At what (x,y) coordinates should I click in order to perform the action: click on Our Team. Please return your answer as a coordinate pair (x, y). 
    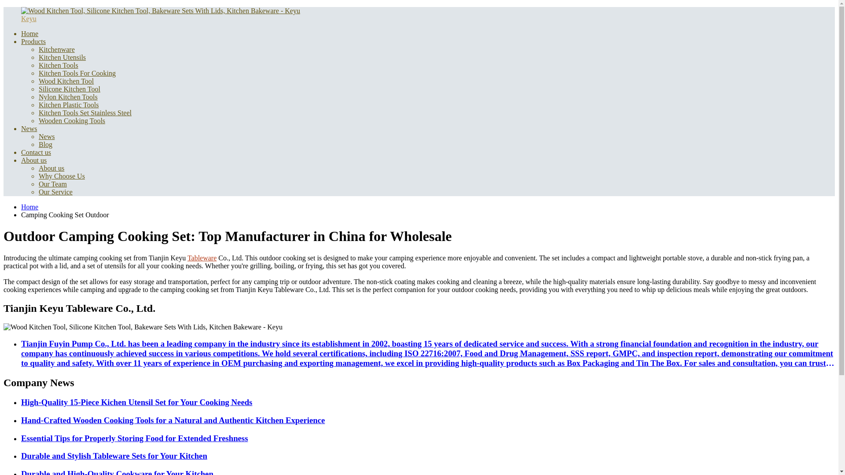
    Looking at the image, I should click on (53, 184).